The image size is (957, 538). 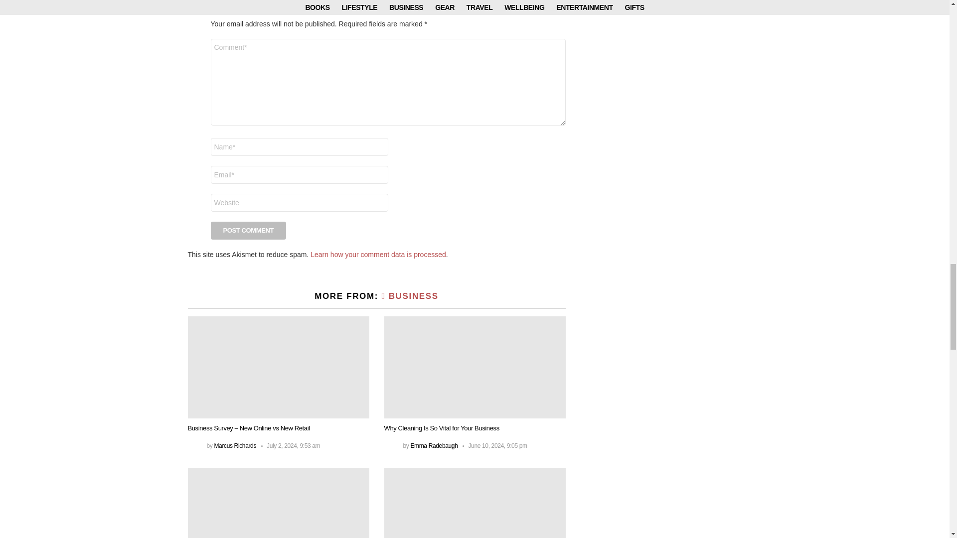 What do you see at coordinates (434, 445) in the screenshot?
I see `Posts by Emma Radebaugh` at bounding box center [434, 445].